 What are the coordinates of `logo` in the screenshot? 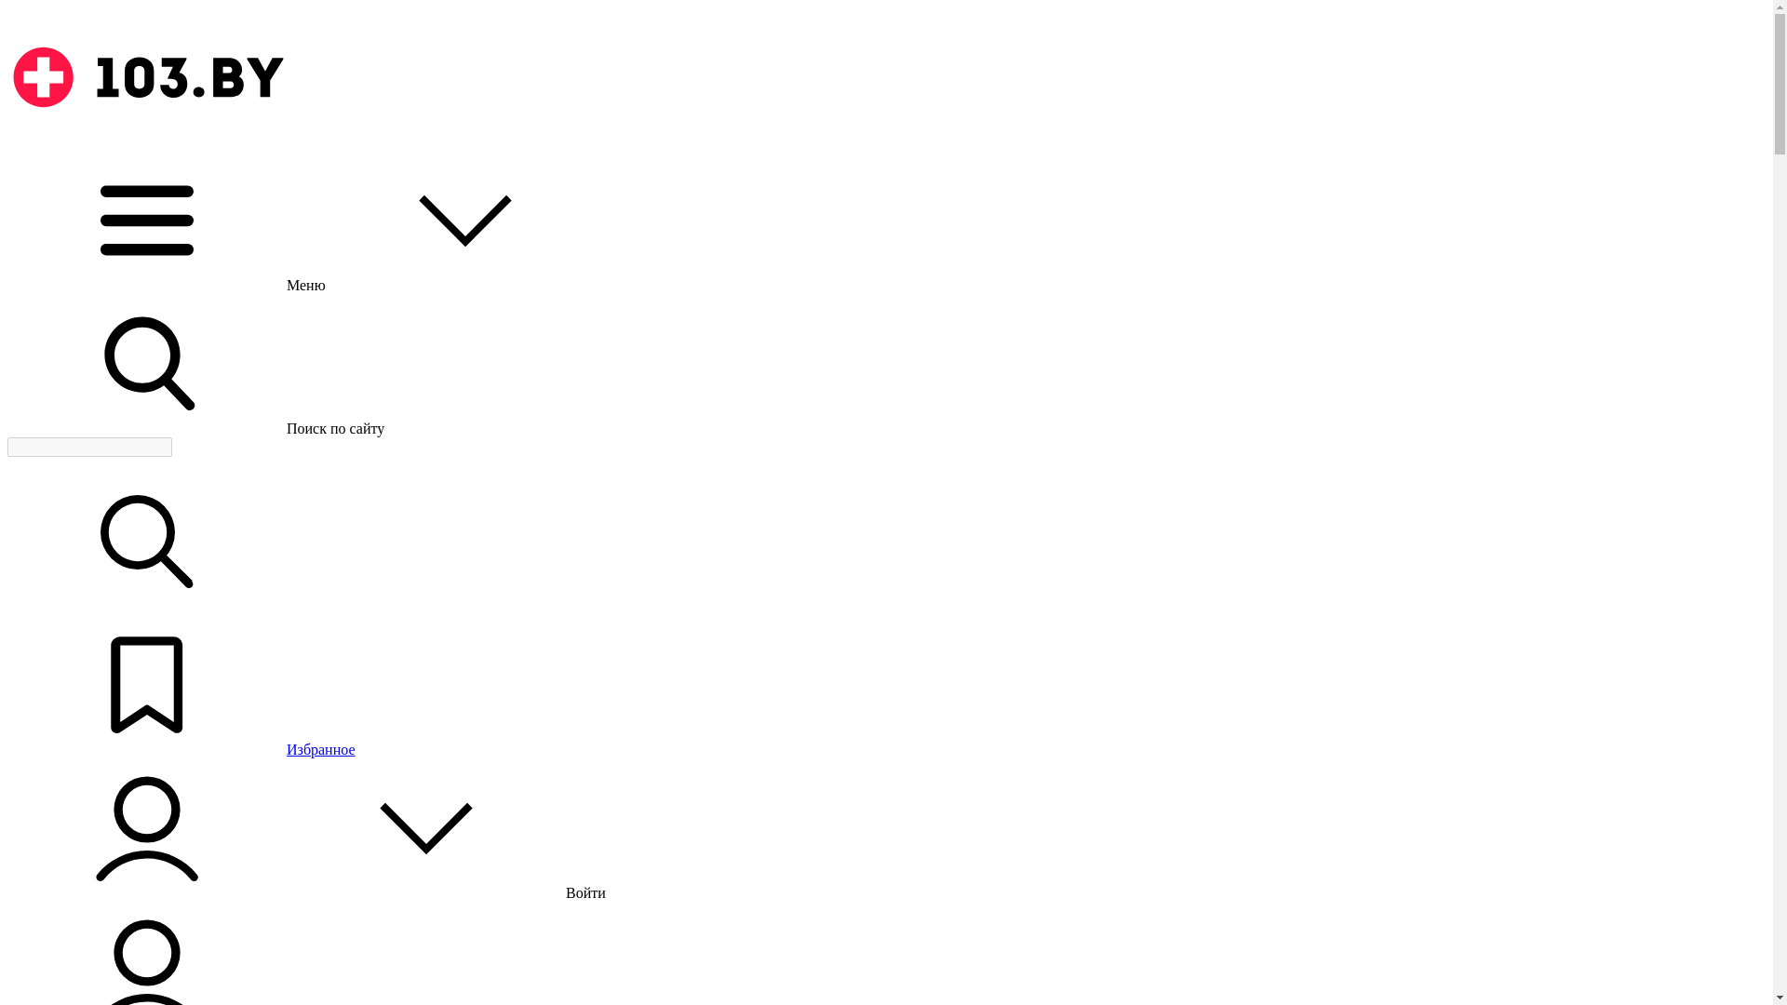 It's located at (147, 77).